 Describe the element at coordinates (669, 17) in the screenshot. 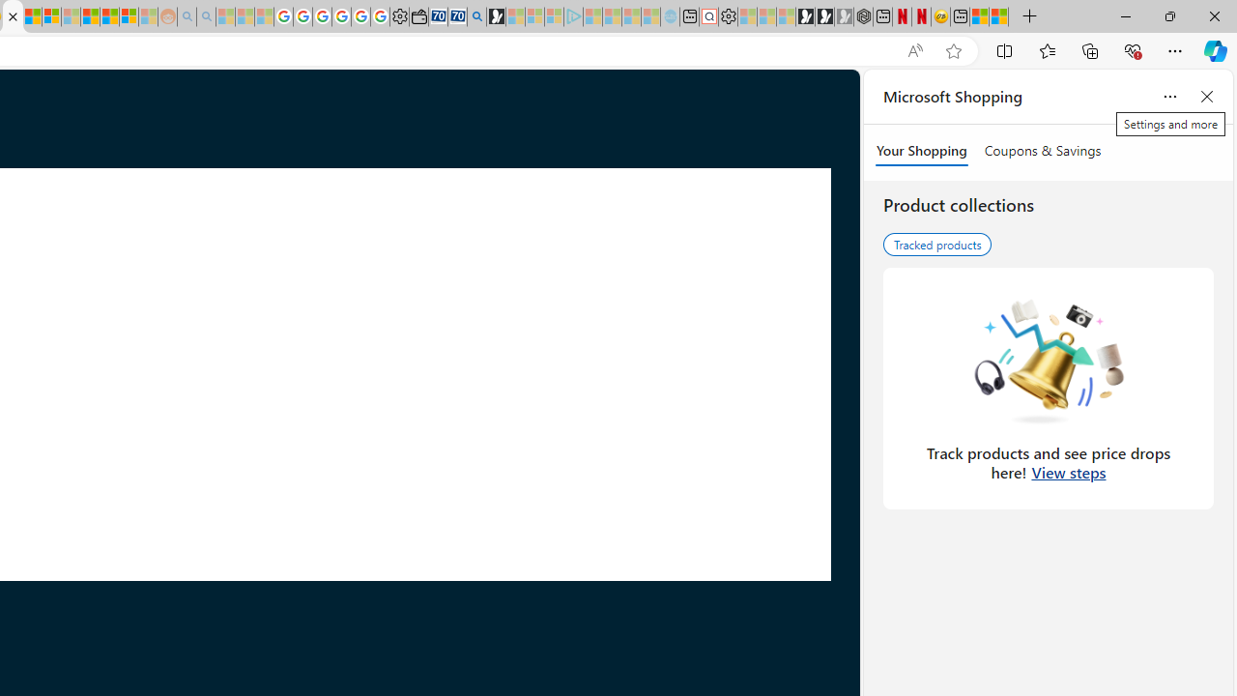

I see `Home | Sky Blue Bikes - Sky Blue Bikes - Sleeping` at that location.